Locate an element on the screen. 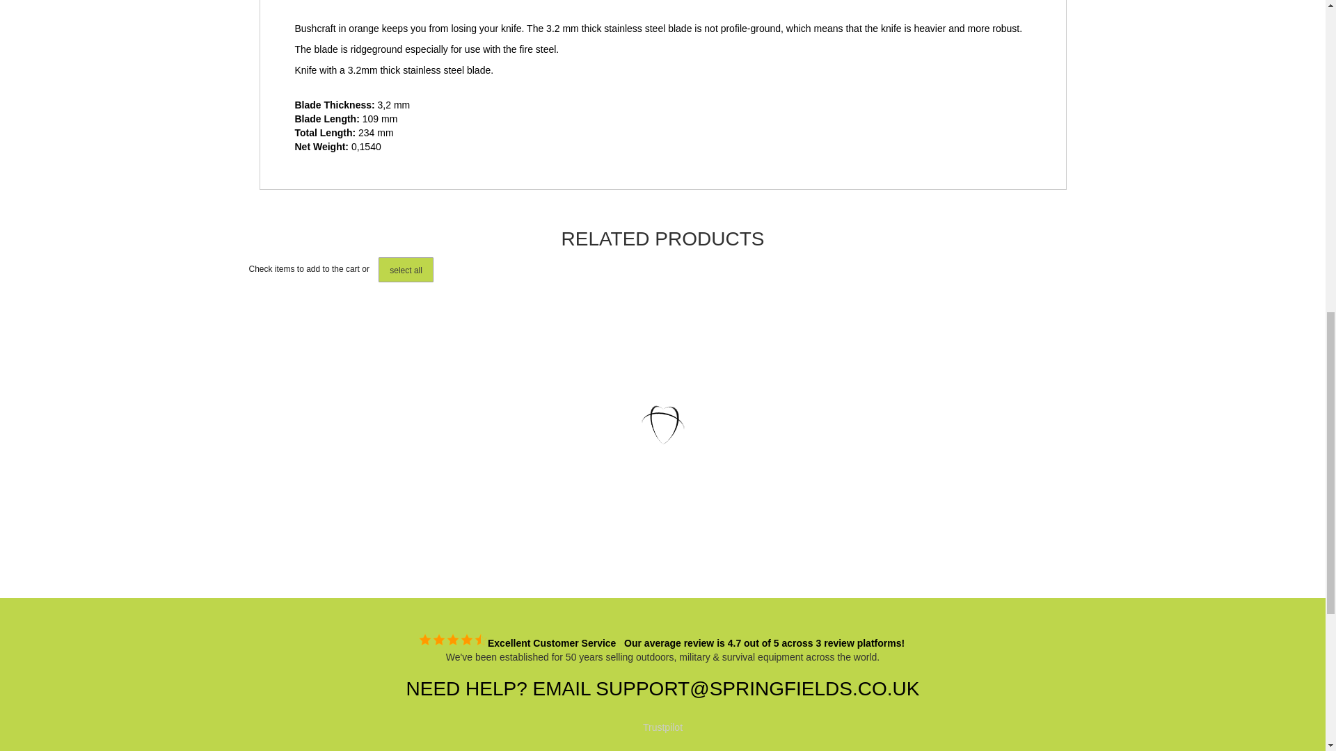 The height and width of the screenshot is (751, 1336). Mora Precision Knife Stainless is located at coordinates (825, 465).